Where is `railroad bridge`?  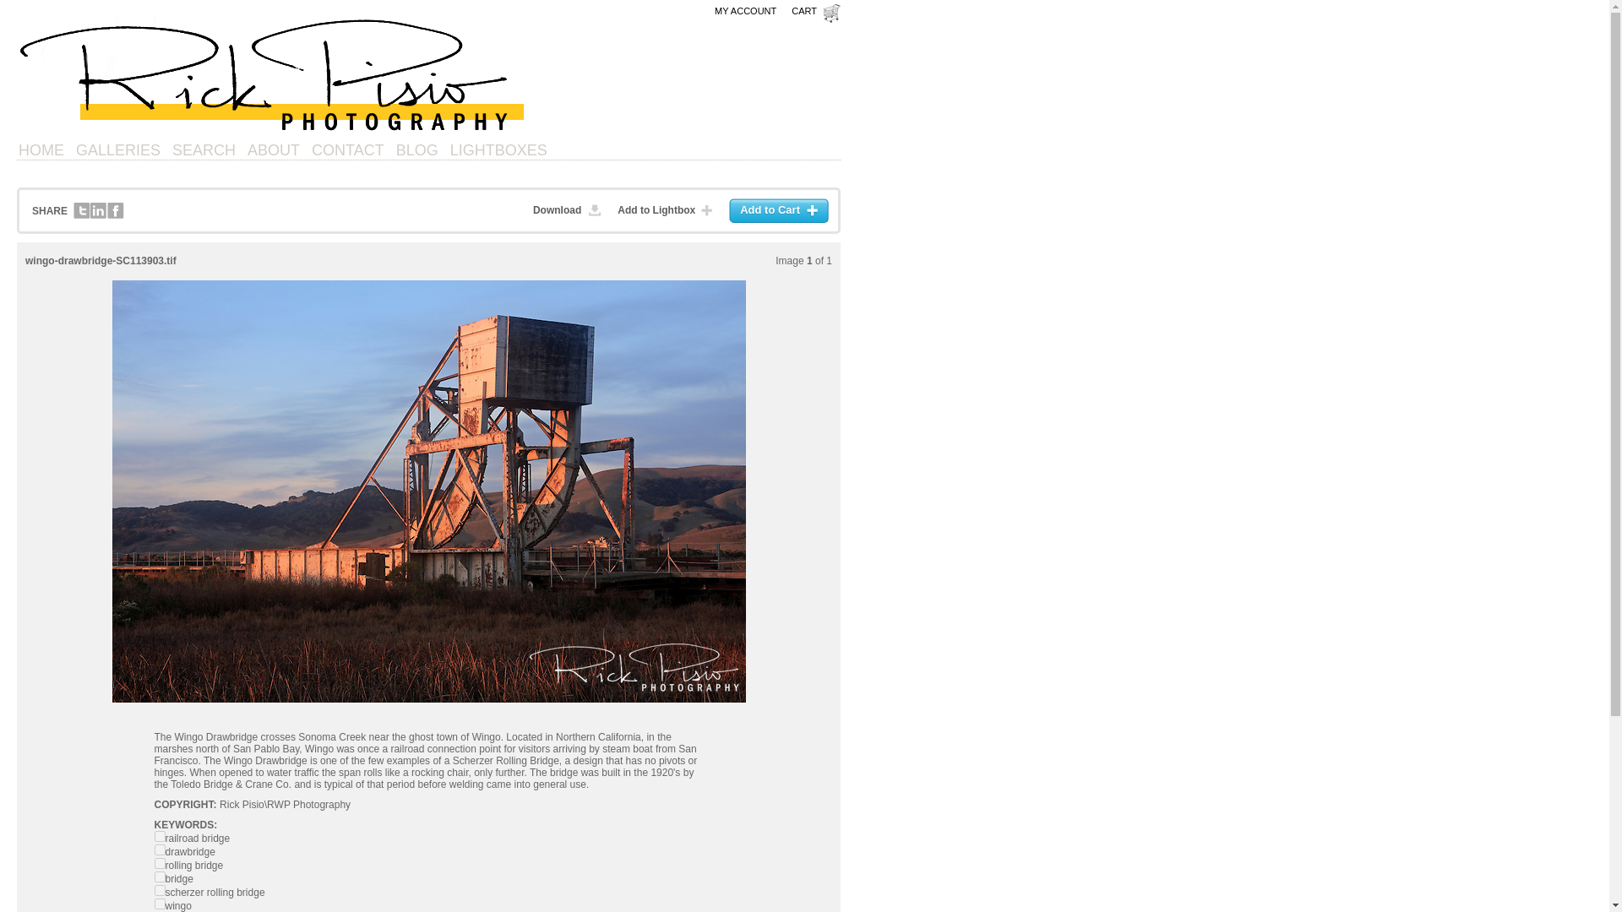
railroad bridge is located at coordinates (159, 836).